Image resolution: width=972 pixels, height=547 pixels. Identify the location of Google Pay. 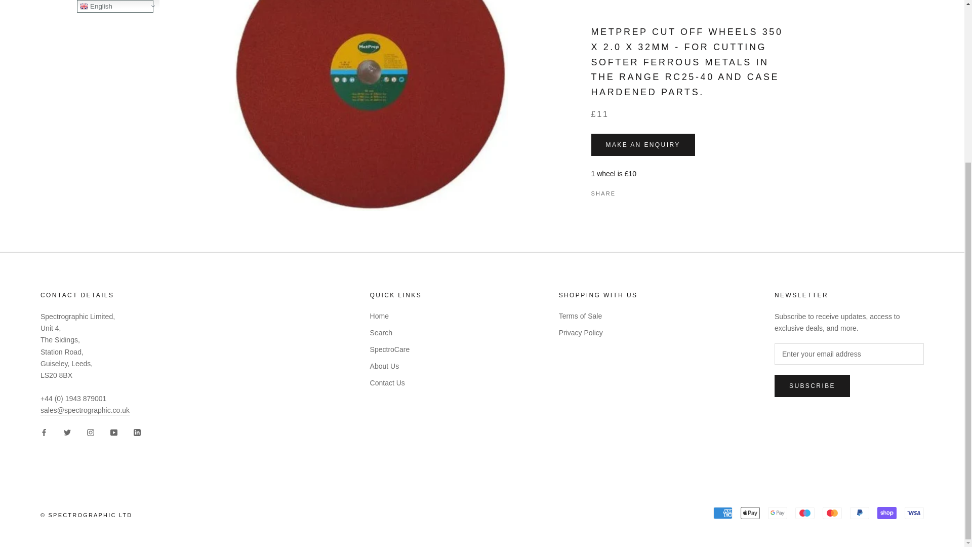
(778, 513).